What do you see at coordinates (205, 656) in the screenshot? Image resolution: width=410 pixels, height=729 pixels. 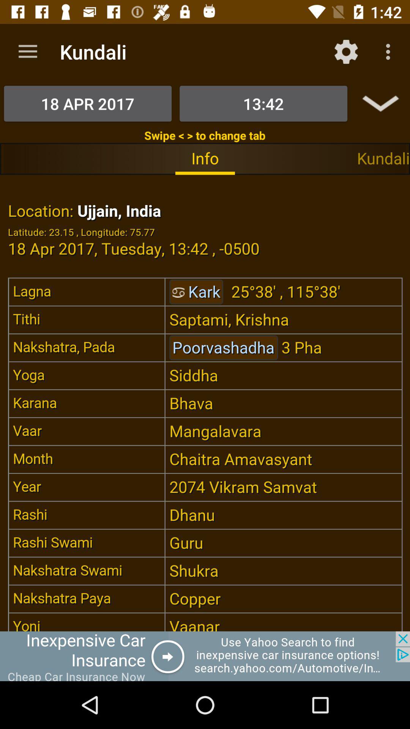 I see `hindu calendar car insurance` at bounding box center [205, 656].